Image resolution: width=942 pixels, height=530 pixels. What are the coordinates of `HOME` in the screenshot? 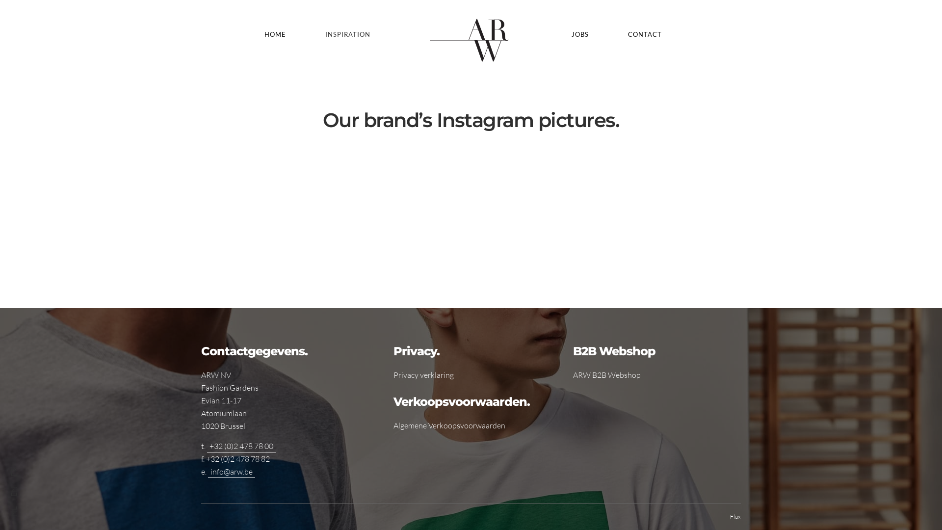 It's located at (275, 34).